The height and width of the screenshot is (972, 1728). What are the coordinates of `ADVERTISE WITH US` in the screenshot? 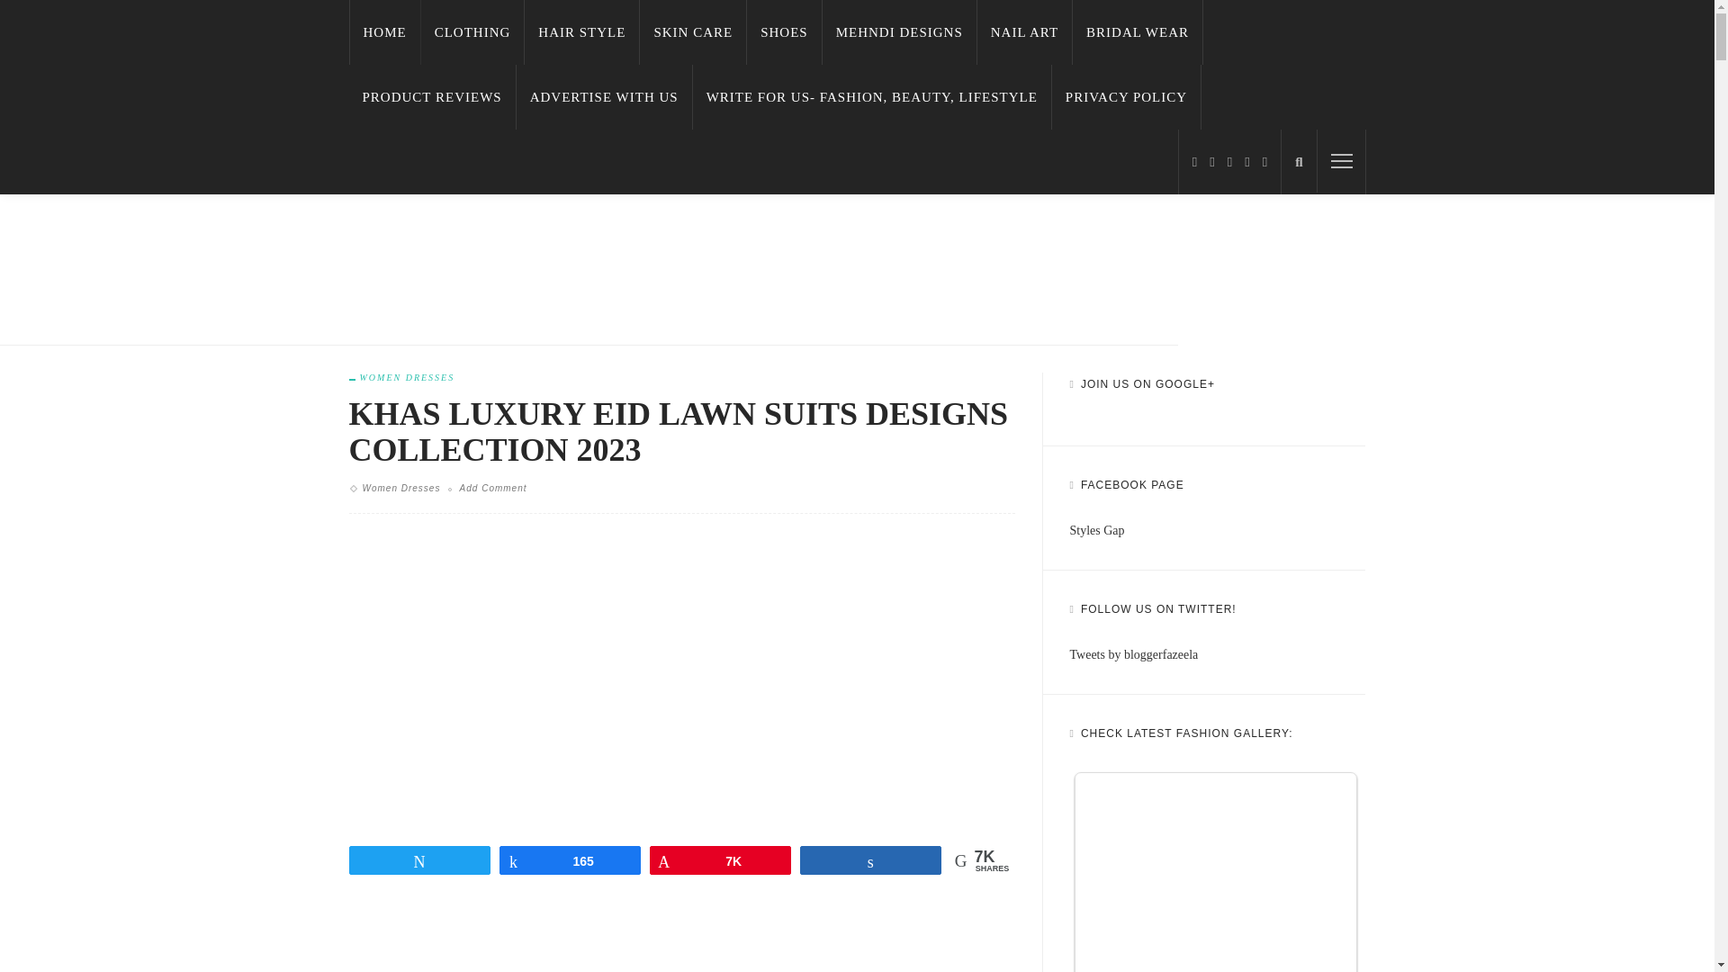 It's located at (605, 97).